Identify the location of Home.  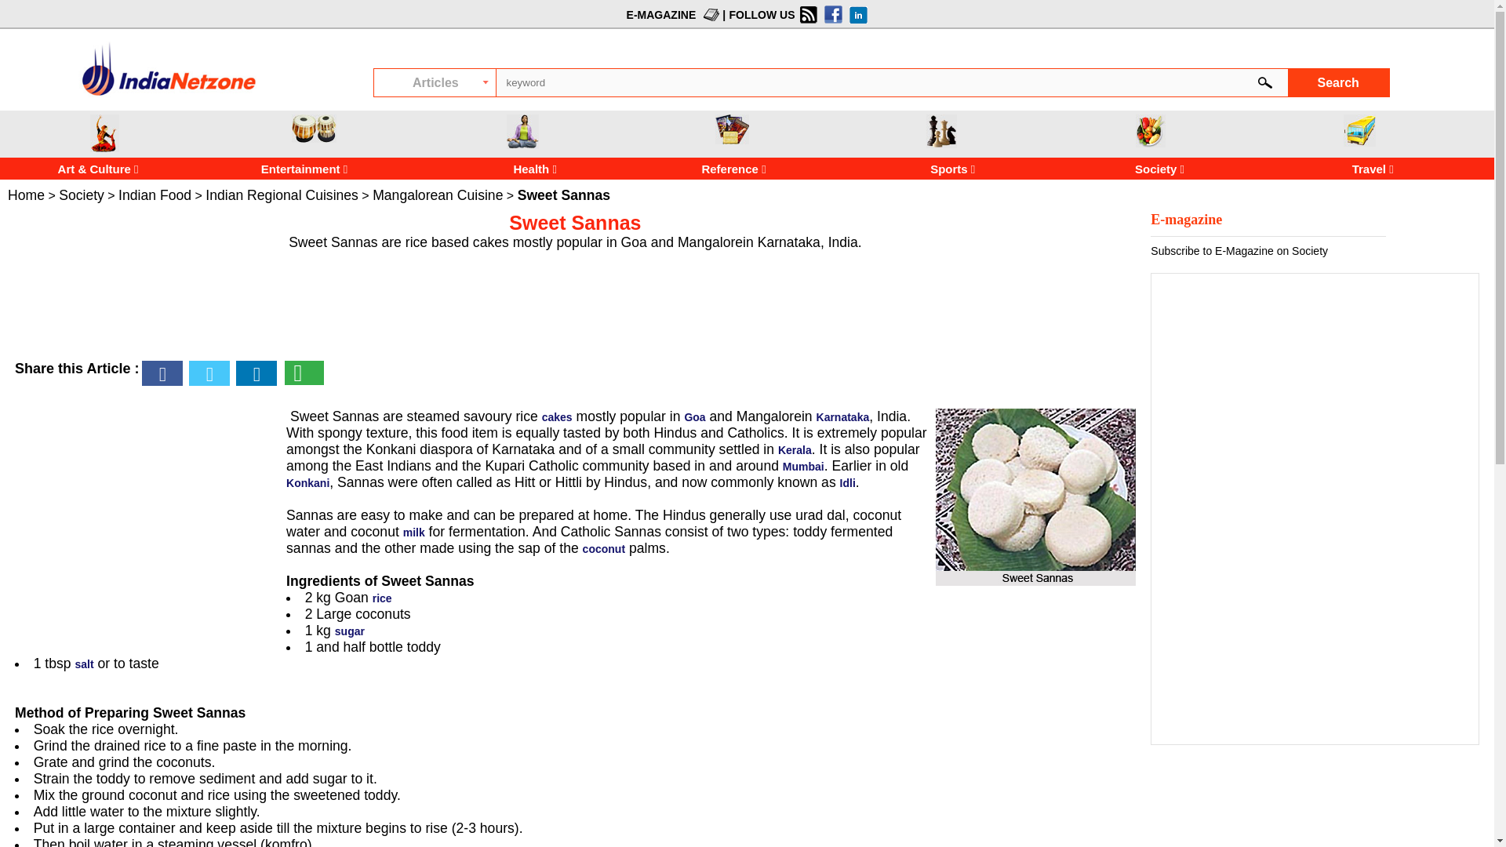
(26, 194).